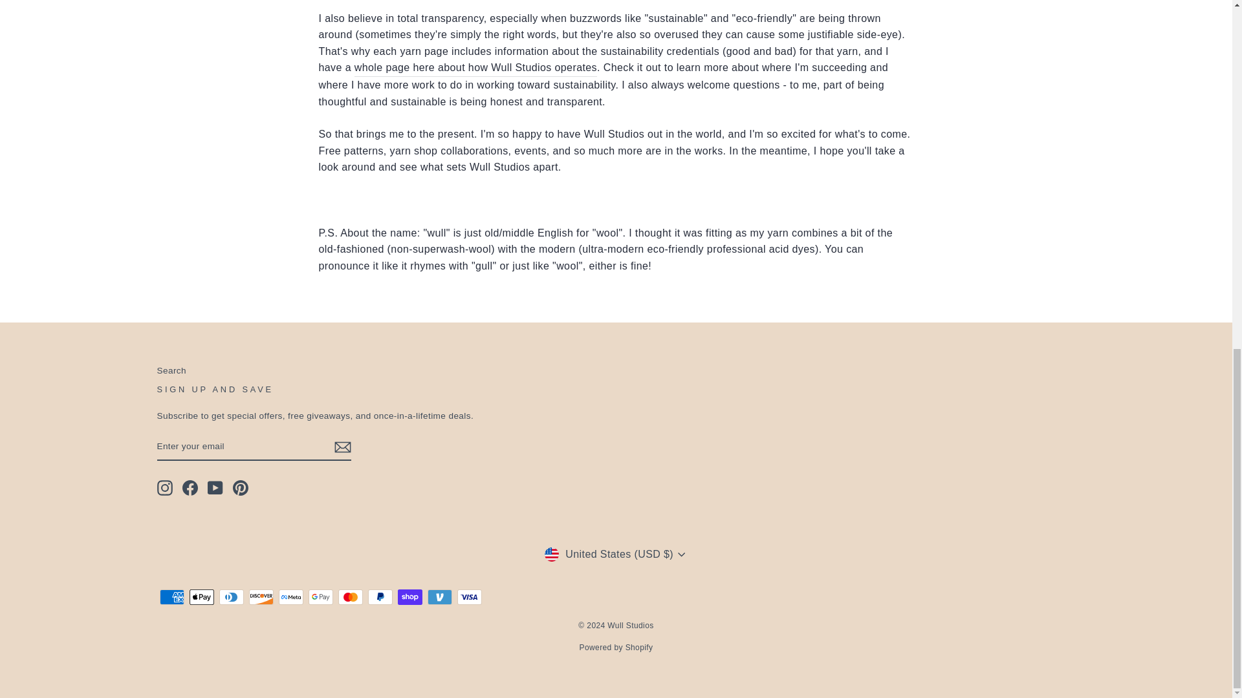 This screenshot has height=698, width=1242. What do you see at coordinates (261, 597) in the screenshot?
I see `Discover` at bounding box center [261, 597].